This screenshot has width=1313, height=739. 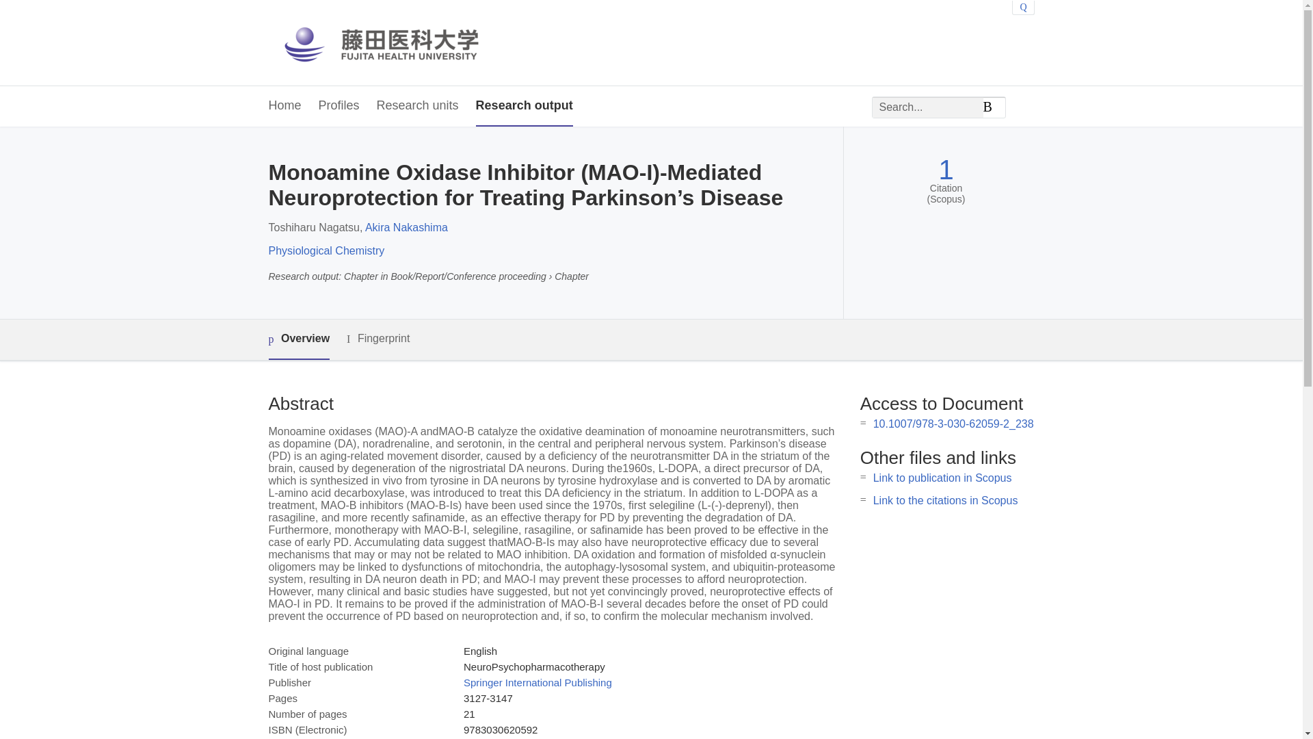 I want to click on Research units, so click(x=417, y=106).